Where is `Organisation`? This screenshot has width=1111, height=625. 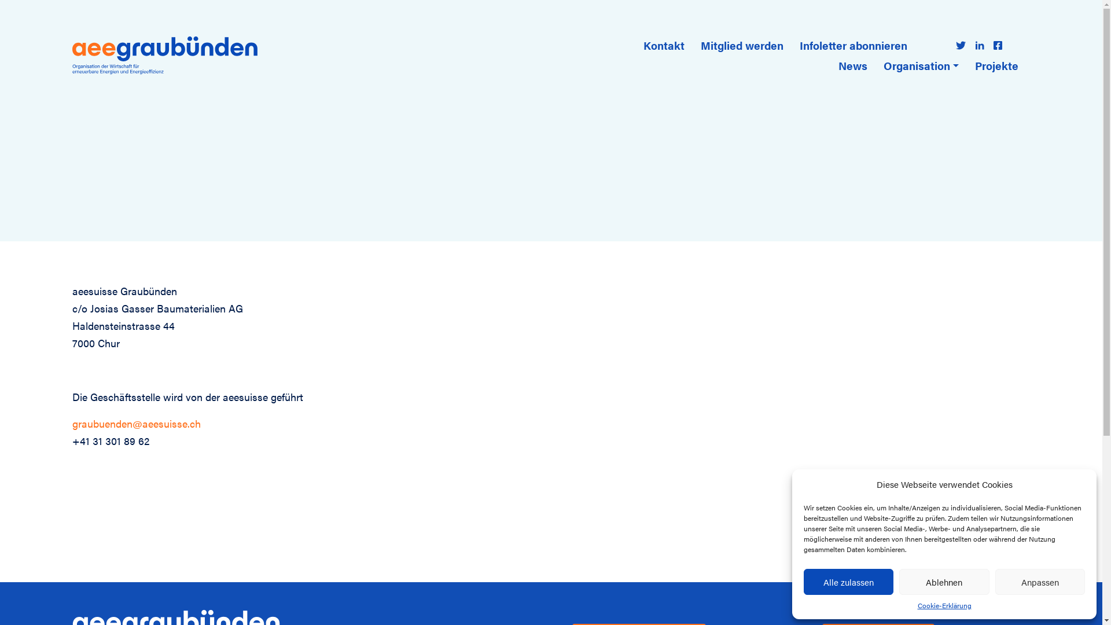
Organisation is located at coordinates (921, 66).